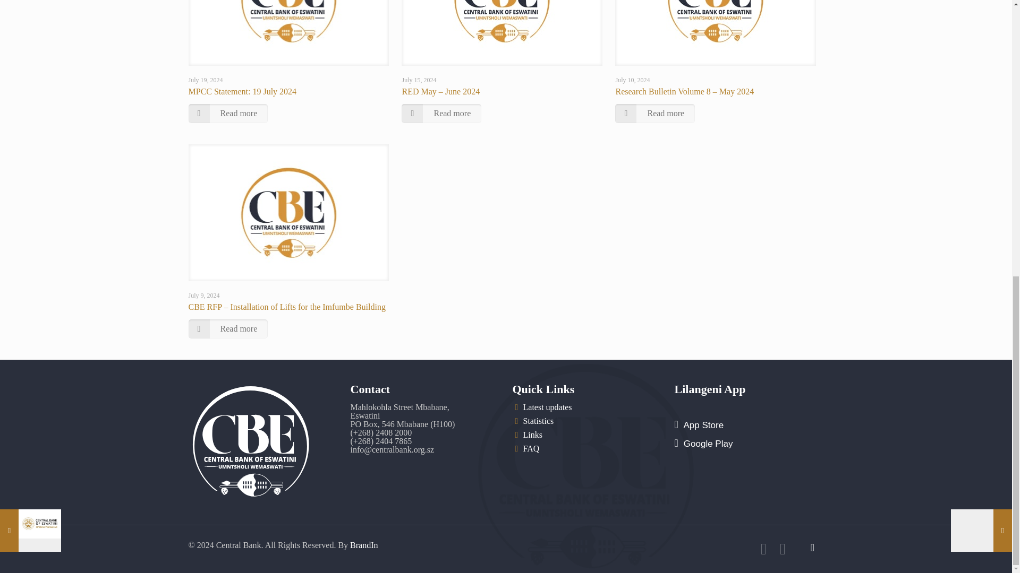 The height and width of the screenshot is (573, 1020). I want to click on YouTube, so click(782, 552).